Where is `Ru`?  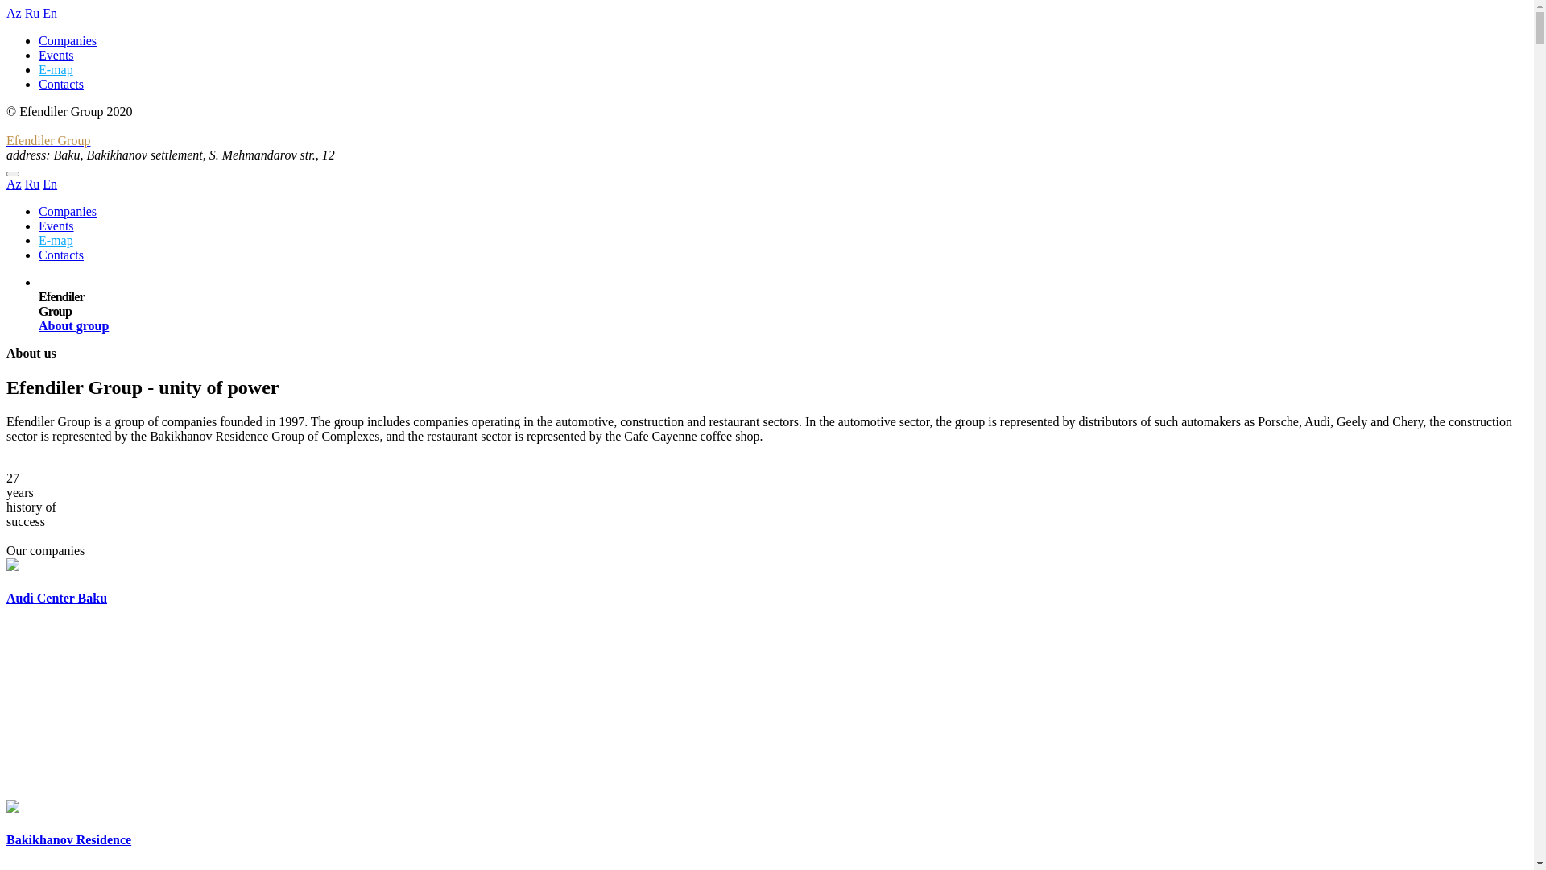
Ru is located at coordinates (32, 13).